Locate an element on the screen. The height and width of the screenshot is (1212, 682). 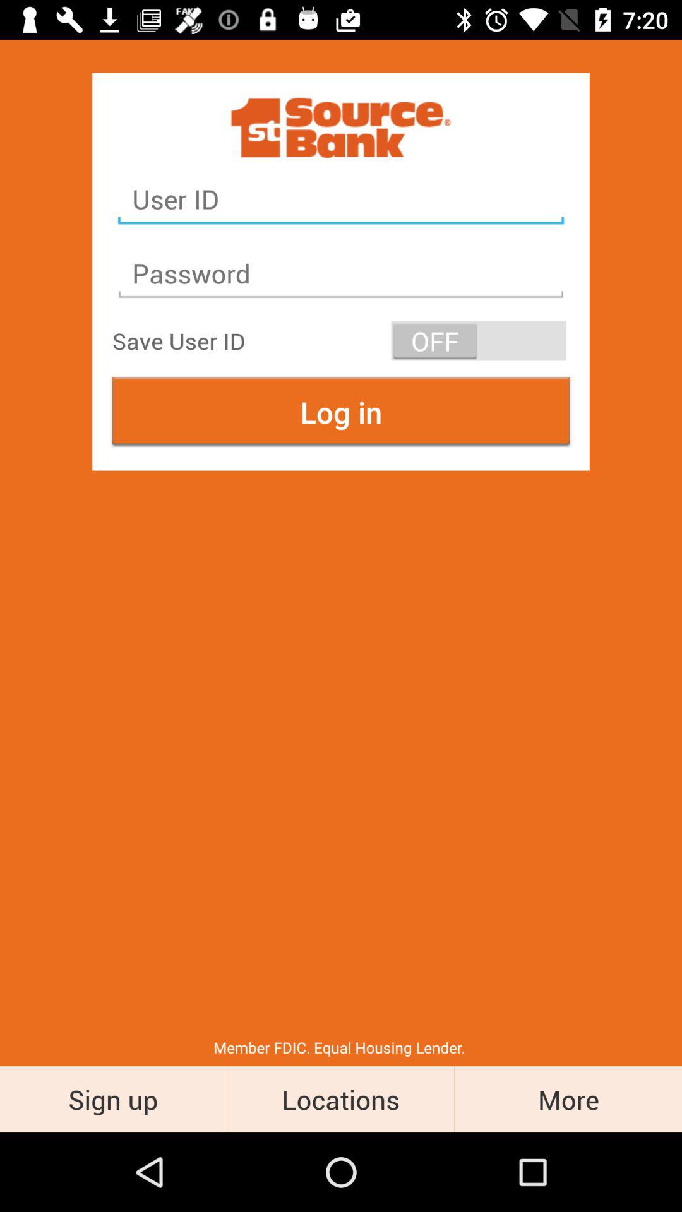
turn off the item next to the sign up icon is located at coordinates (341, 1098).